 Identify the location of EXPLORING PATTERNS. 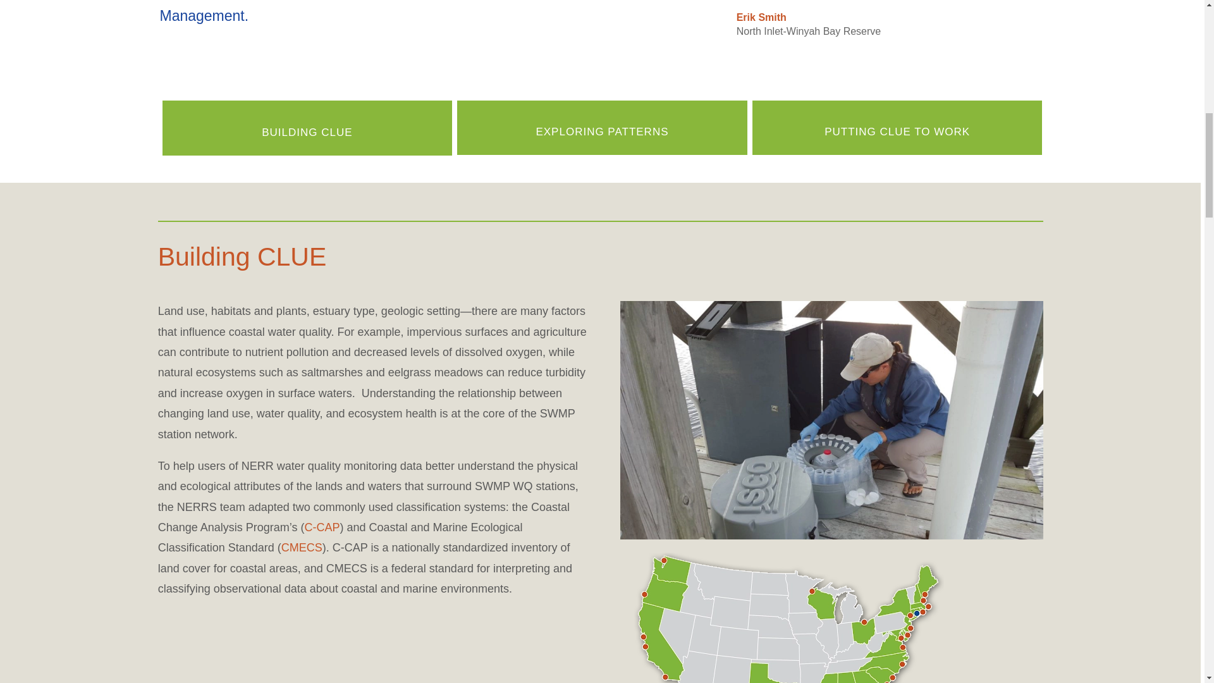
(602, 132).